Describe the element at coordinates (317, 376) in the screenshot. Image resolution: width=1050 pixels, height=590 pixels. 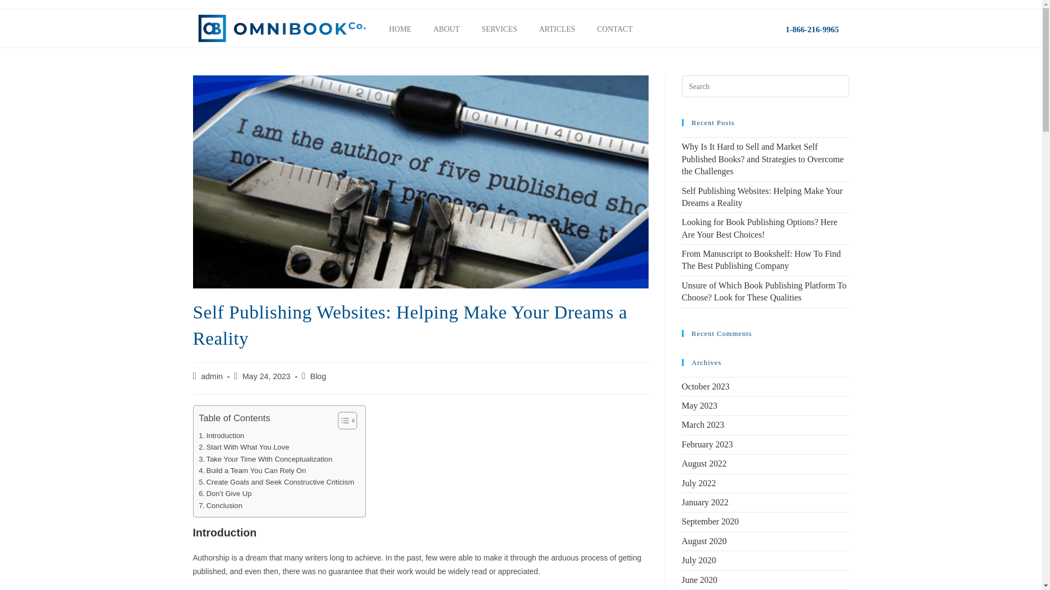
I see `Blog` at that location.